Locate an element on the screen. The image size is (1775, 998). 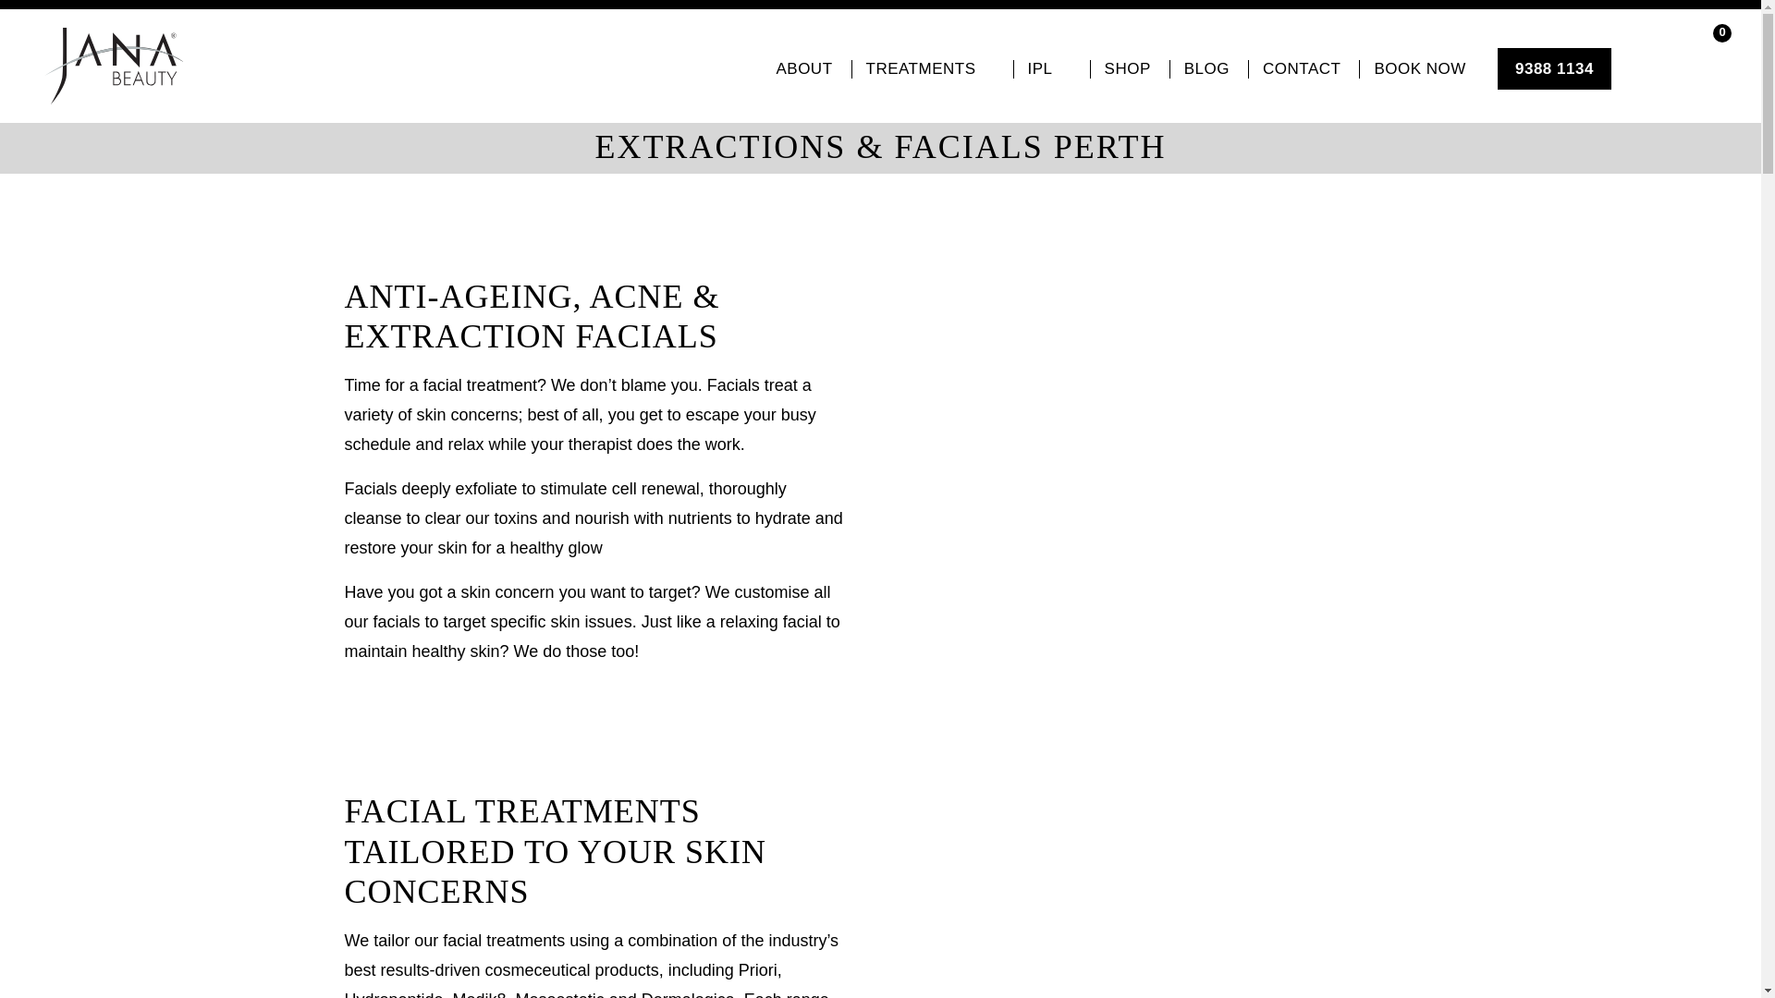
CONTACT is located at coordinates (1300, 68).